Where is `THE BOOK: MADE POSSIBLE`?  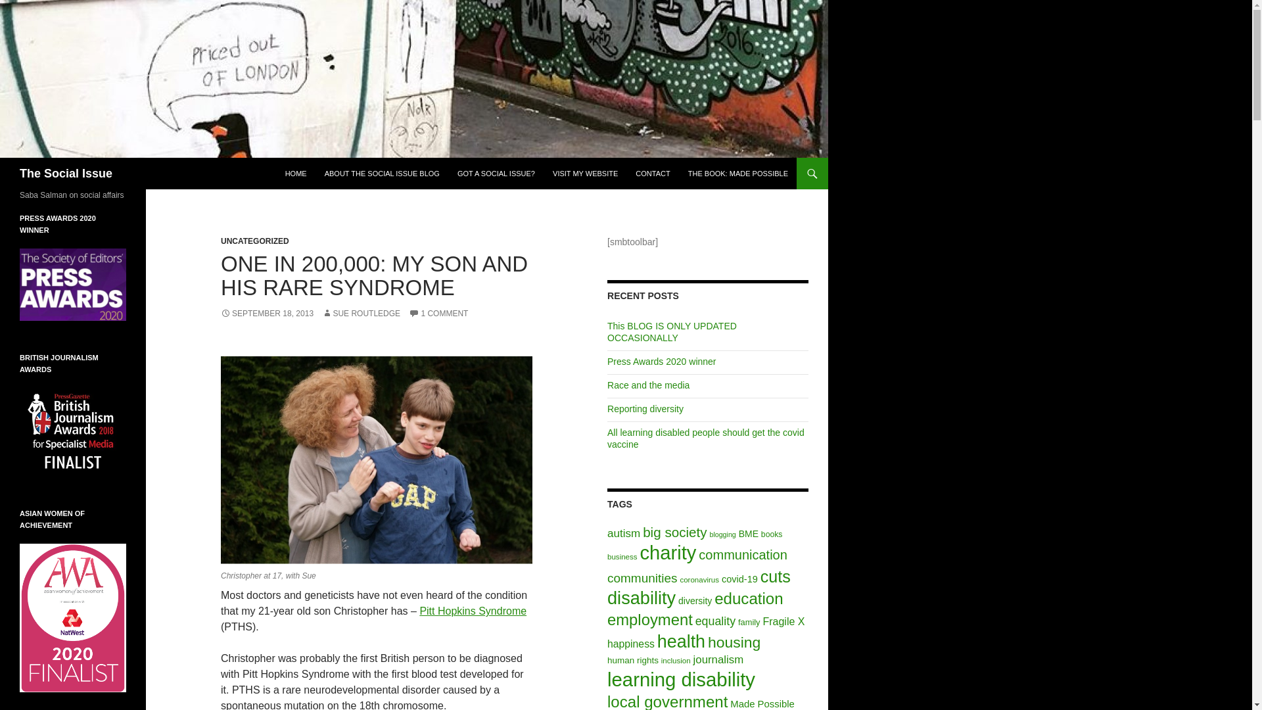 THE BOOK: MADE POSSIBLE is located at coordinates (737, 174).